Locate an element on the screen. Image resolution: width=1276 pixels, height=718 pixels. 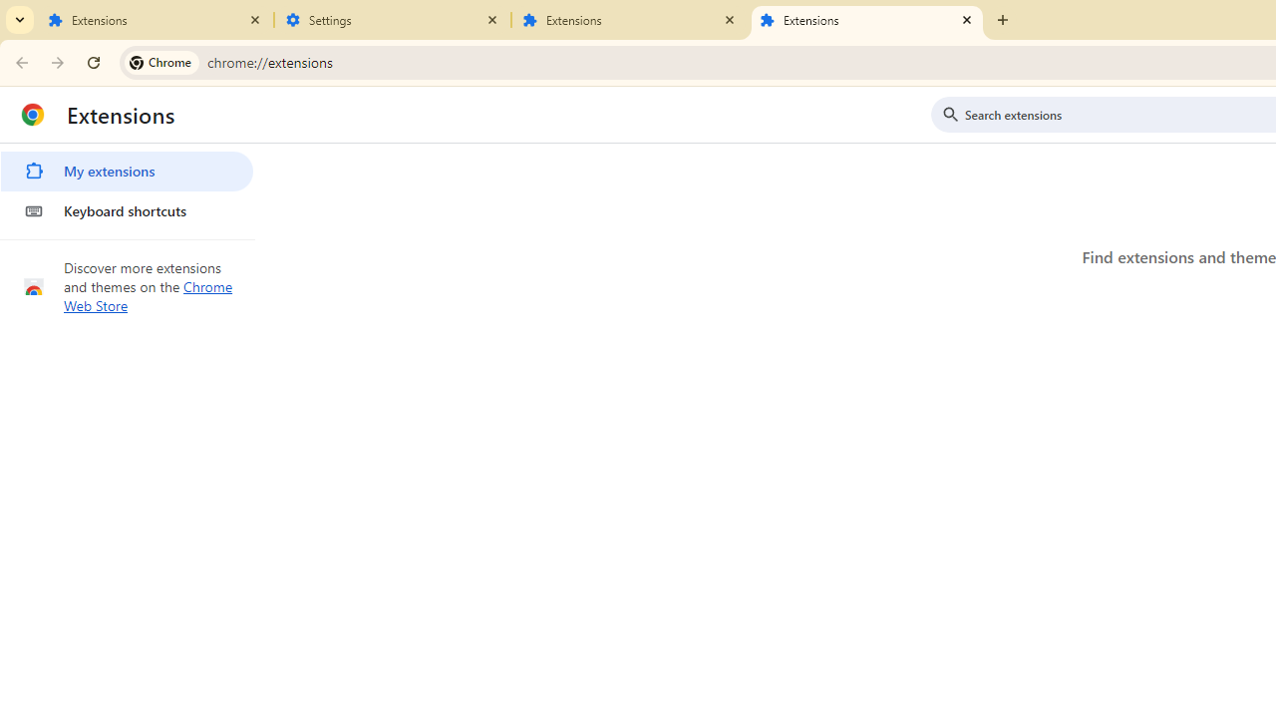
Extensions is located at coordinates (867, 20).